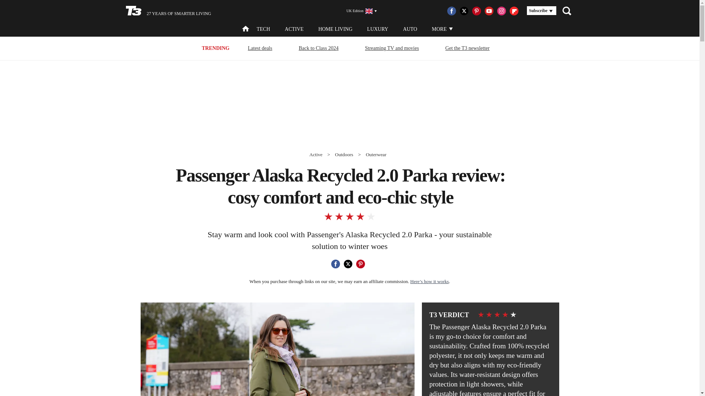  What do you see at coordinates (319, 48) in the screenshot?
I see `Back to Class 2024` at bounding box center [319, 48].